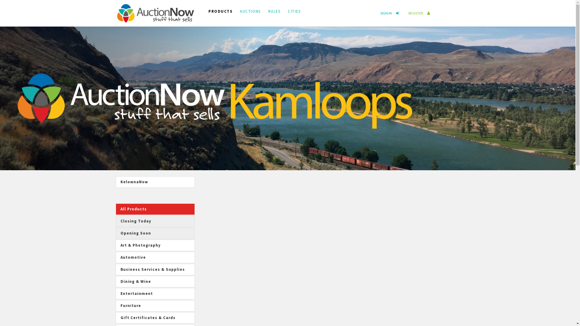 The width and height of the screenshot is (580, 326). I want to click on Business Services & Supplies, so click(155, 270).